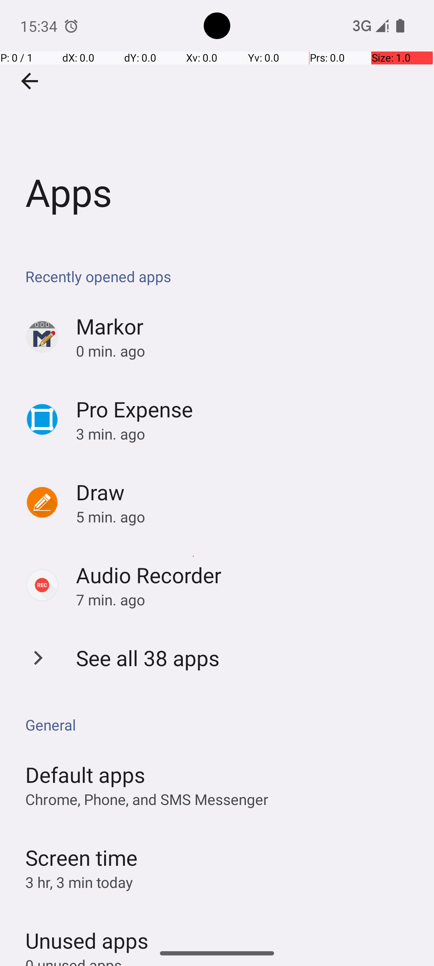 The height and width of the screenshot is (966, 434). What do you see at coordinates (148, 658) in the screenshot?
I see `See all 38 apps` at bounding box center [148, 658].